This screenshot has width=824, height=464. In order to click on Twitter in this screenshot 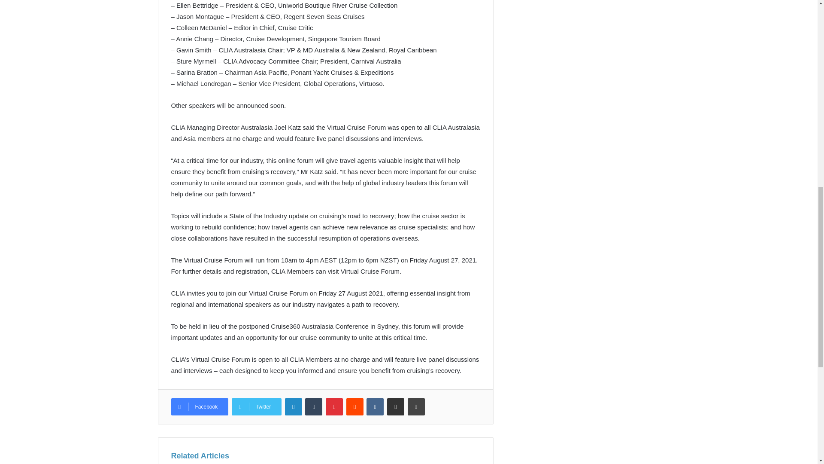, I will do `click(257, 406)`.